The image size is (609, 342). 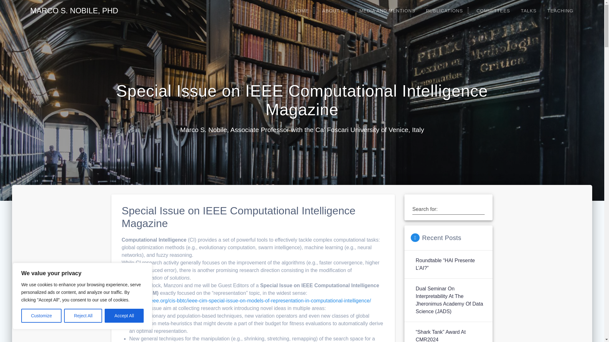 I want to click on TEACHING, so click(x=560, y=11).